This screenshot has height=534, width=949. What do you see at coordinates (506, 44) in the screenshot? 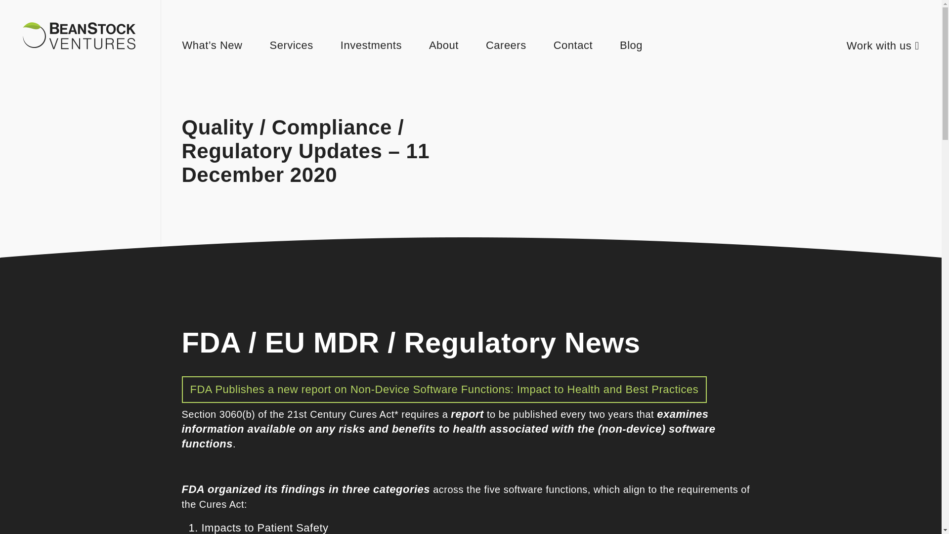
I see `Careers` at bounding box center [506, 44].